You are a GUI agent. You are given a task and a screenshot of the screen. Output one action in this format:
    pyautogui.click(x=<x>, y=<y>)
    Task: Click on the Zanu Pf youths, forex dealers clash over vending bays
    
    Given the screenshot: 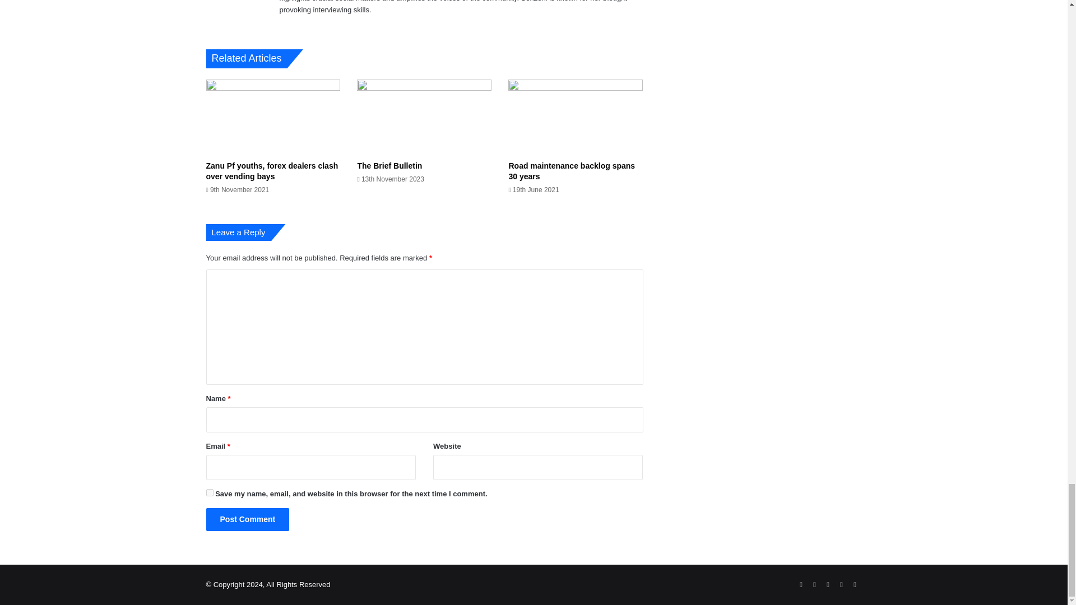 What is the action you would take?
    pyautogui.click(x=272, y=171)
    